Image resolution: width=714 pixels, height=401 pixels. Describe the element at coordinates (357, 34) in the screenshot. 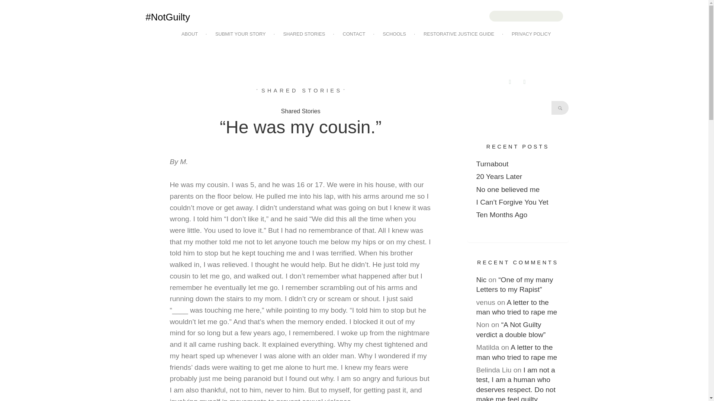

I see `CONTACT` at that location.